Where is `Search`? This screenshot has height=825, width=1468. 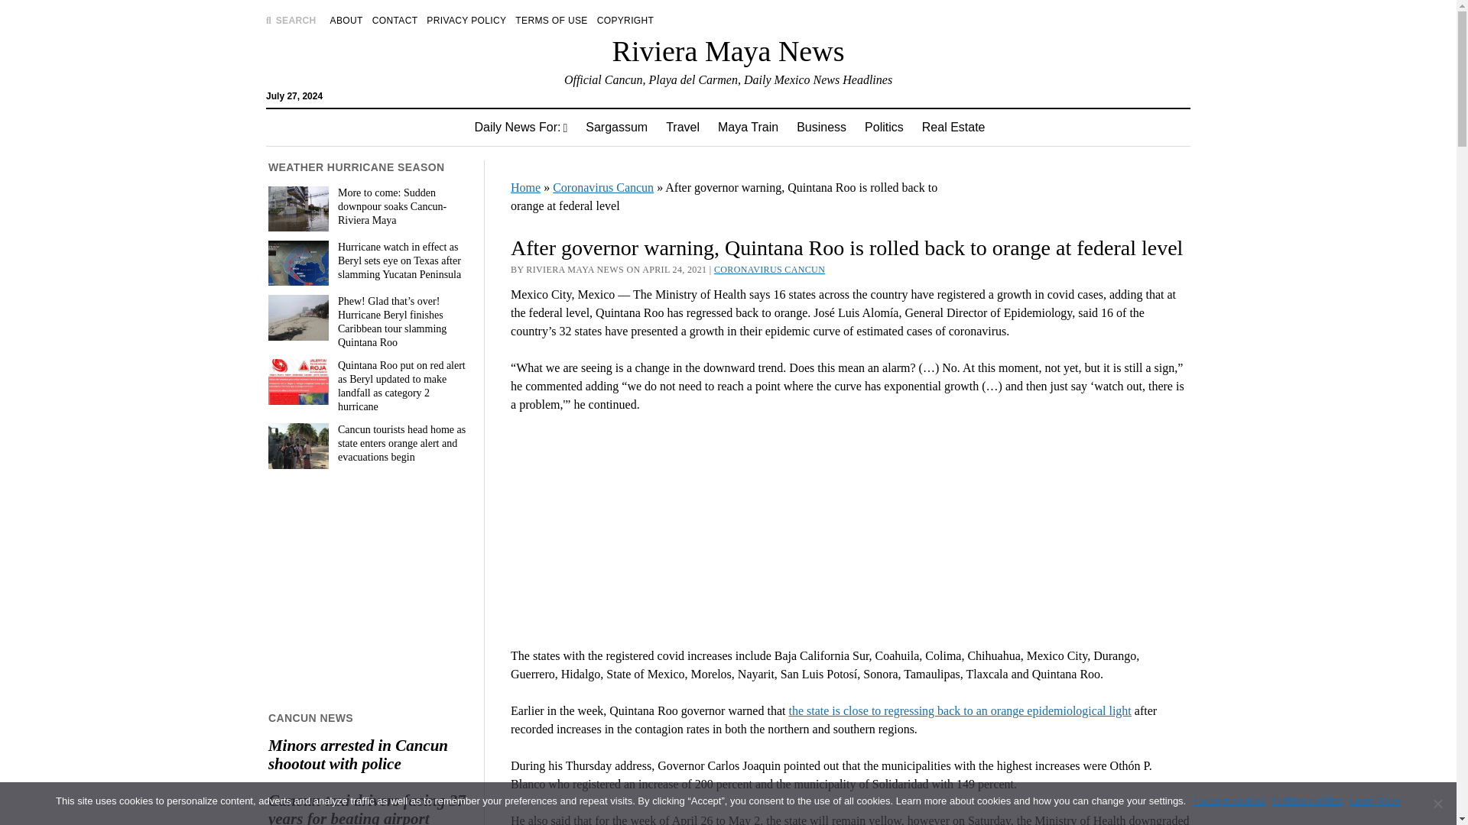
Search is located at coordinates (954, 130).